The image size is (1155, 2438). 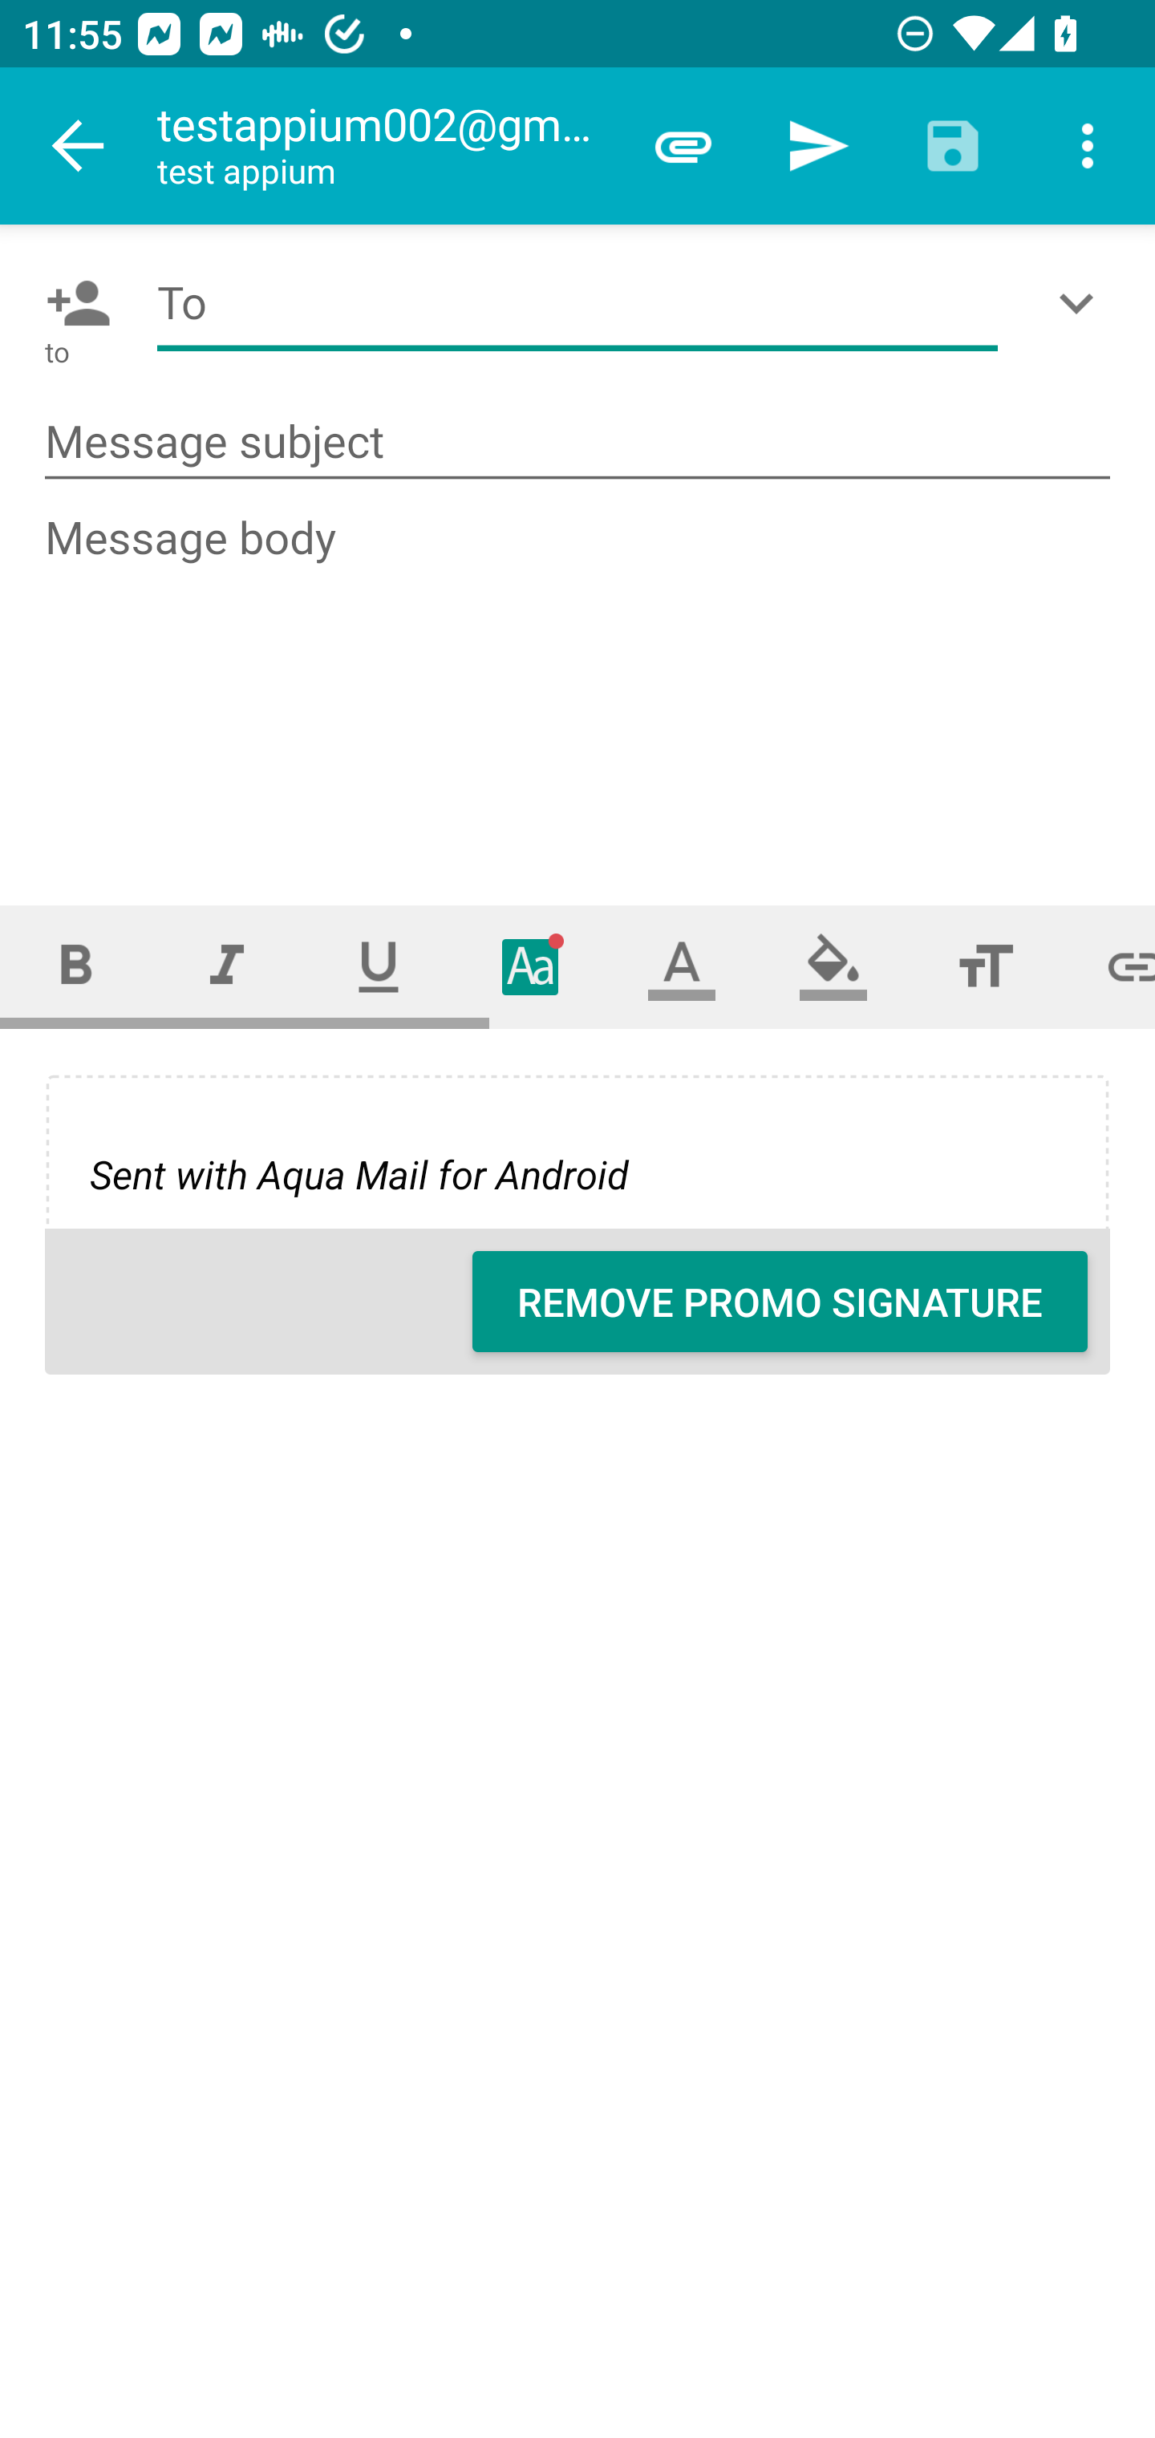 What do you see at coordinates (818, 146) in the screenshot?
I see `Send` at bounding box center [818, 146].